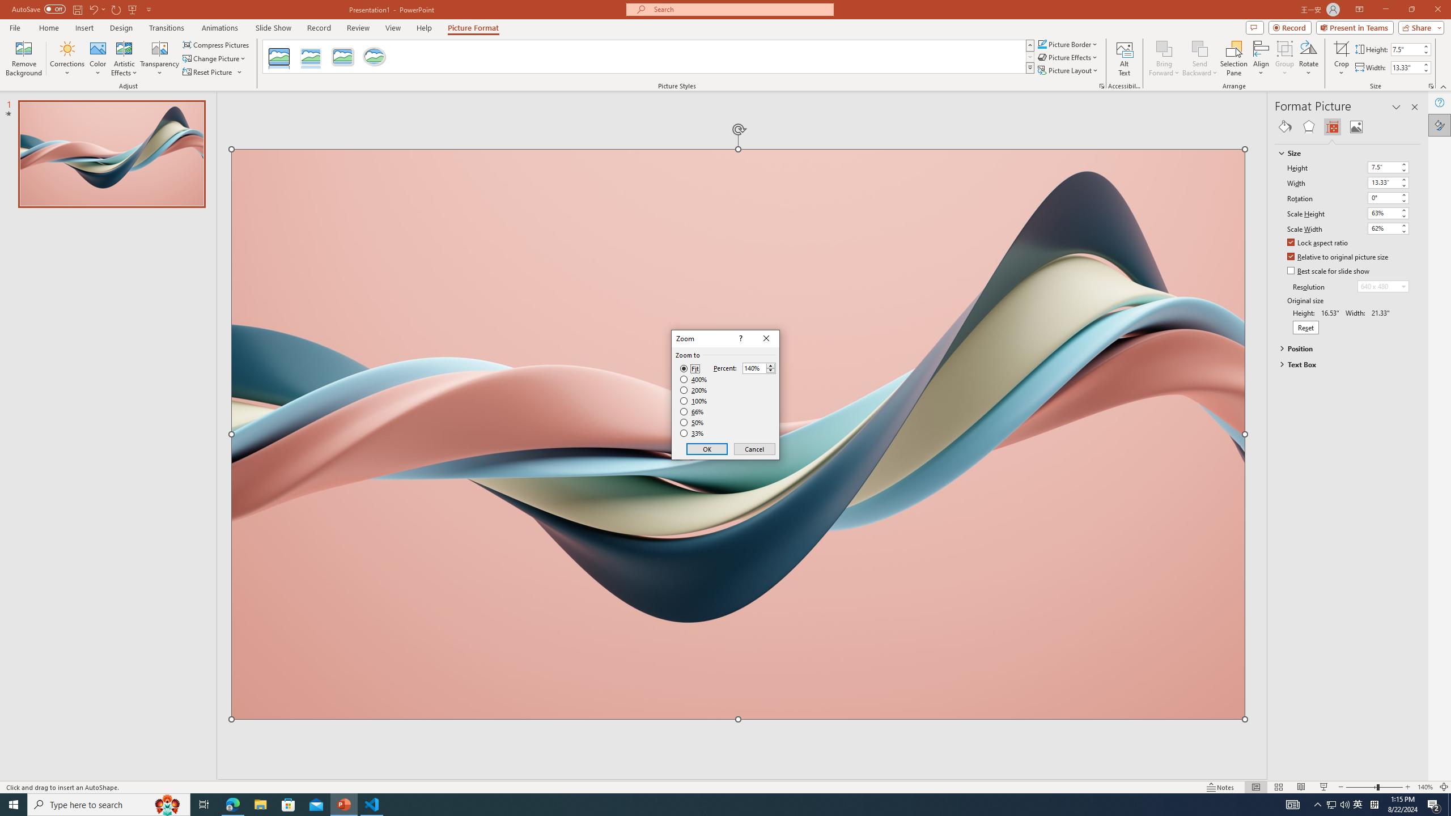  What do you see at coordinates (1406, 49) in the screenshot?
I see `Shape Height` at bounding box center [1406, 49].